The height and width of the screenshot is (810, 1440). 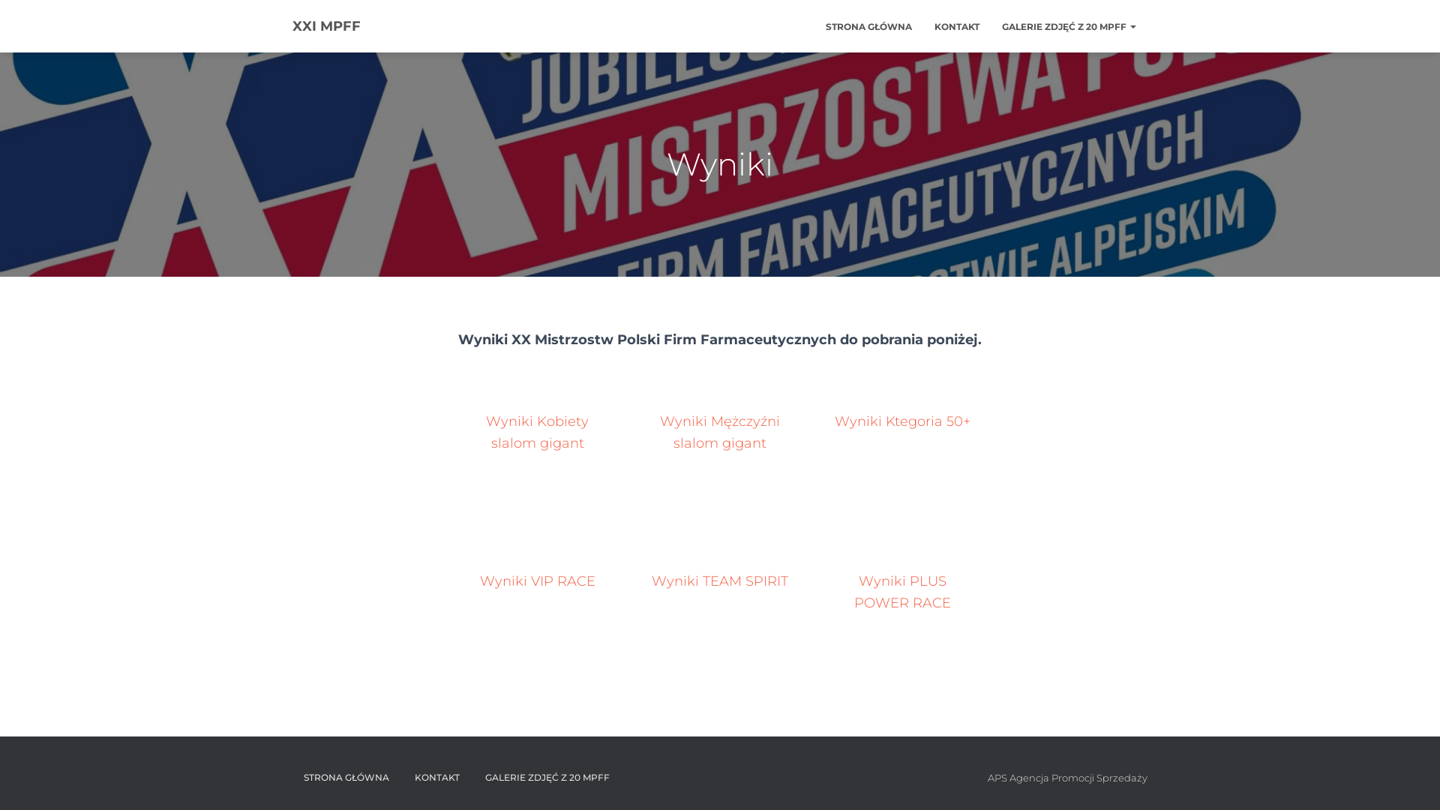 What do you see at coordinates (903, 592) in the screenshot?
I see `Wyniki PLUS POWER RACE` at bounding box center [903, 592].